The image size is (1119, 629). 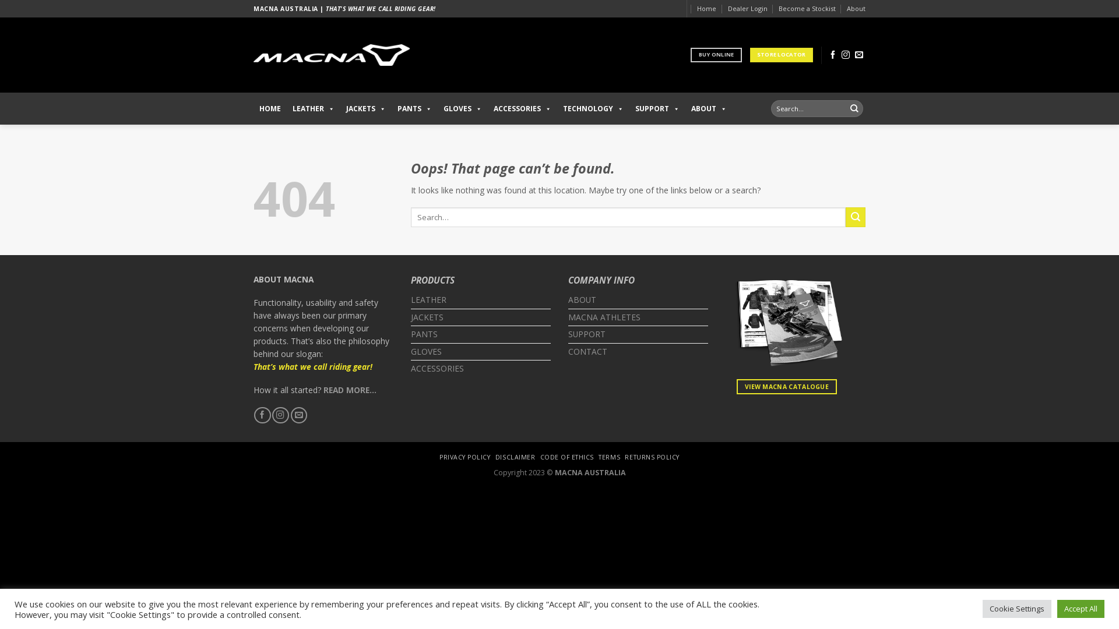 I want to click on RETURNS POLICY, so click(x=652, y=457).